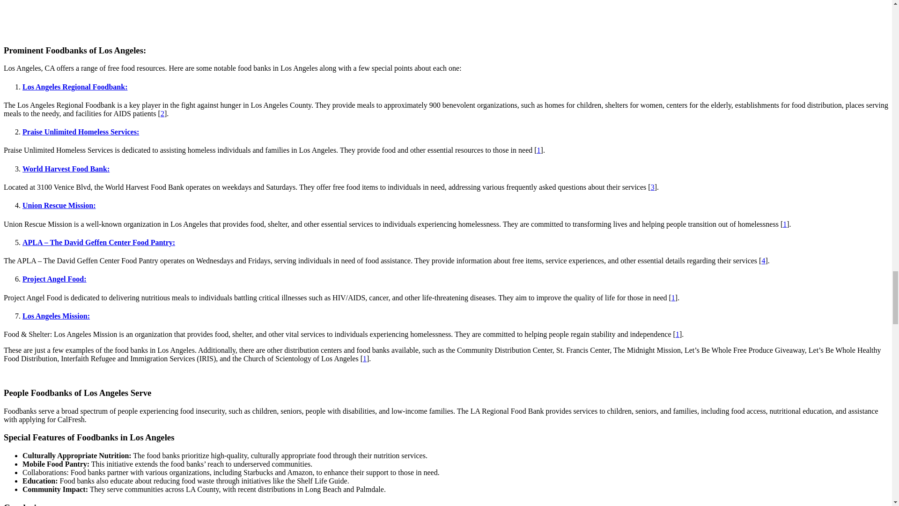 Image resolution: width=899 pixels, height=506 pixels. I want to click on 1, so click(538, 150).